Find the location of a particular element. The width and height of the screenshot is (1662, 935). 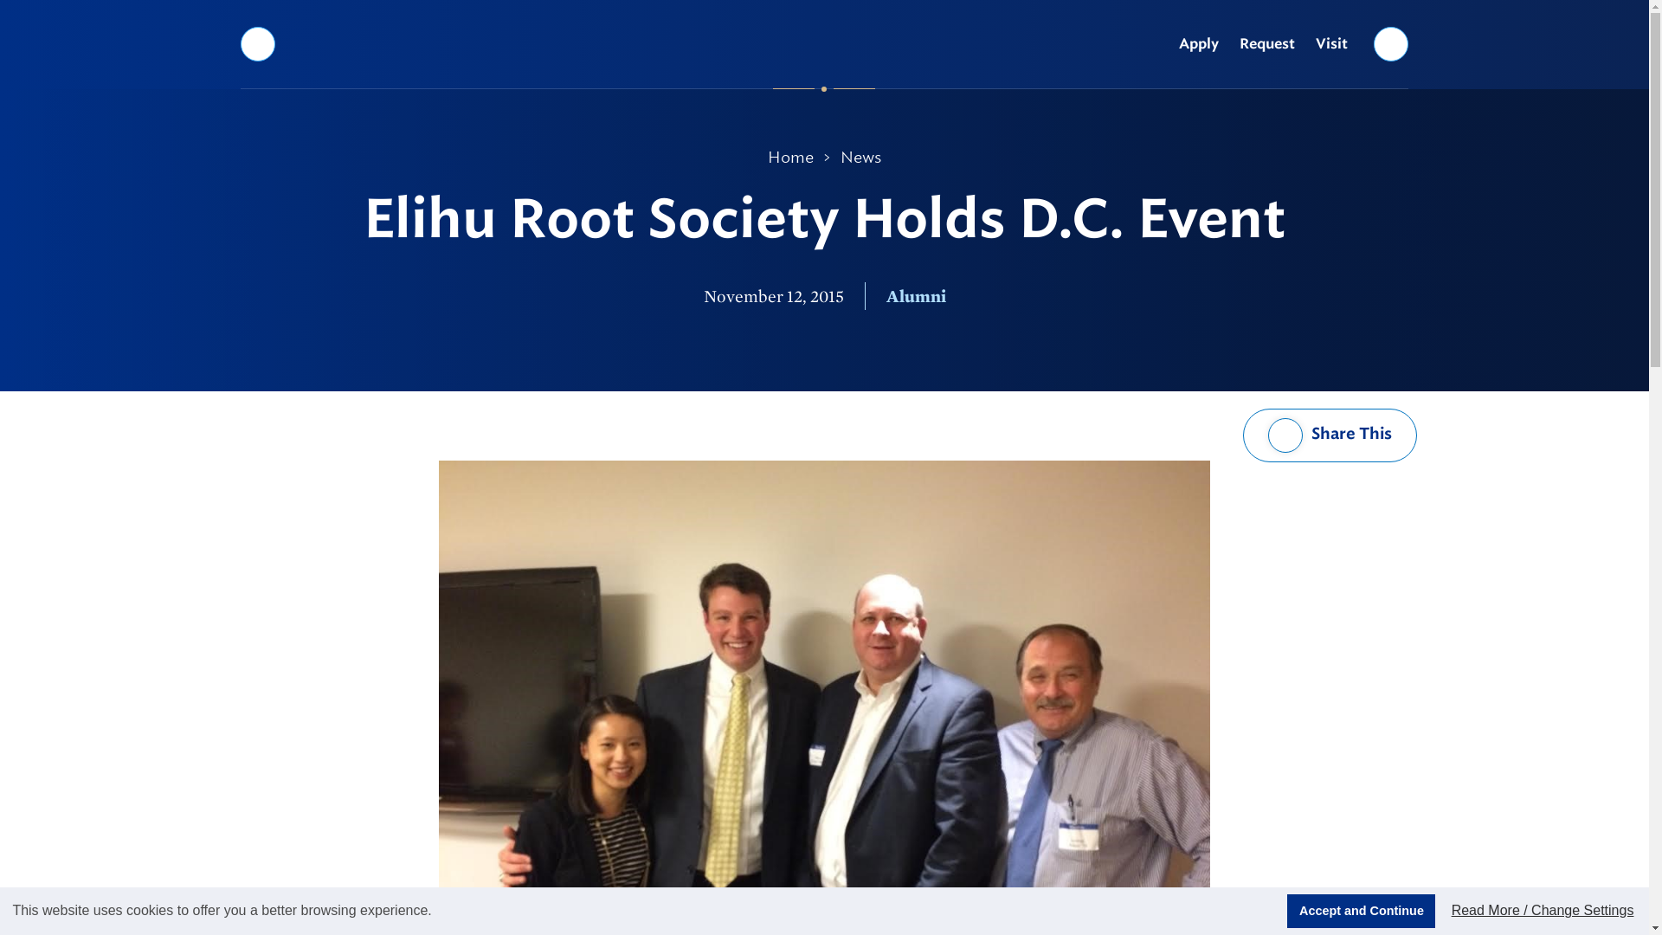

Home is located at coordinates (791, 158).